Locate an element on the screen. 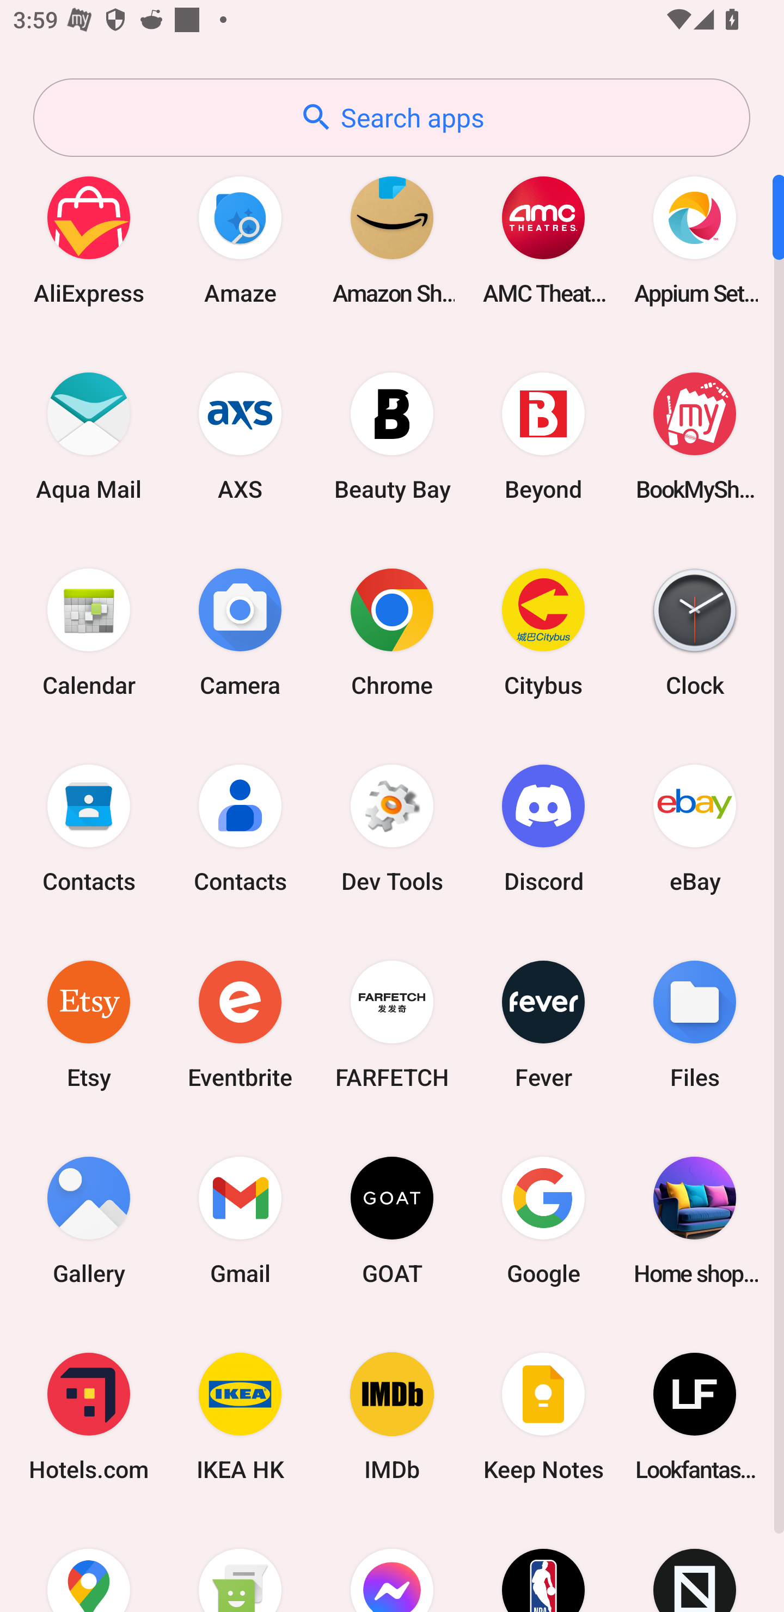 This screenshot has height=1612, width=784. Home shopping is located at coordinates (695, 1220).